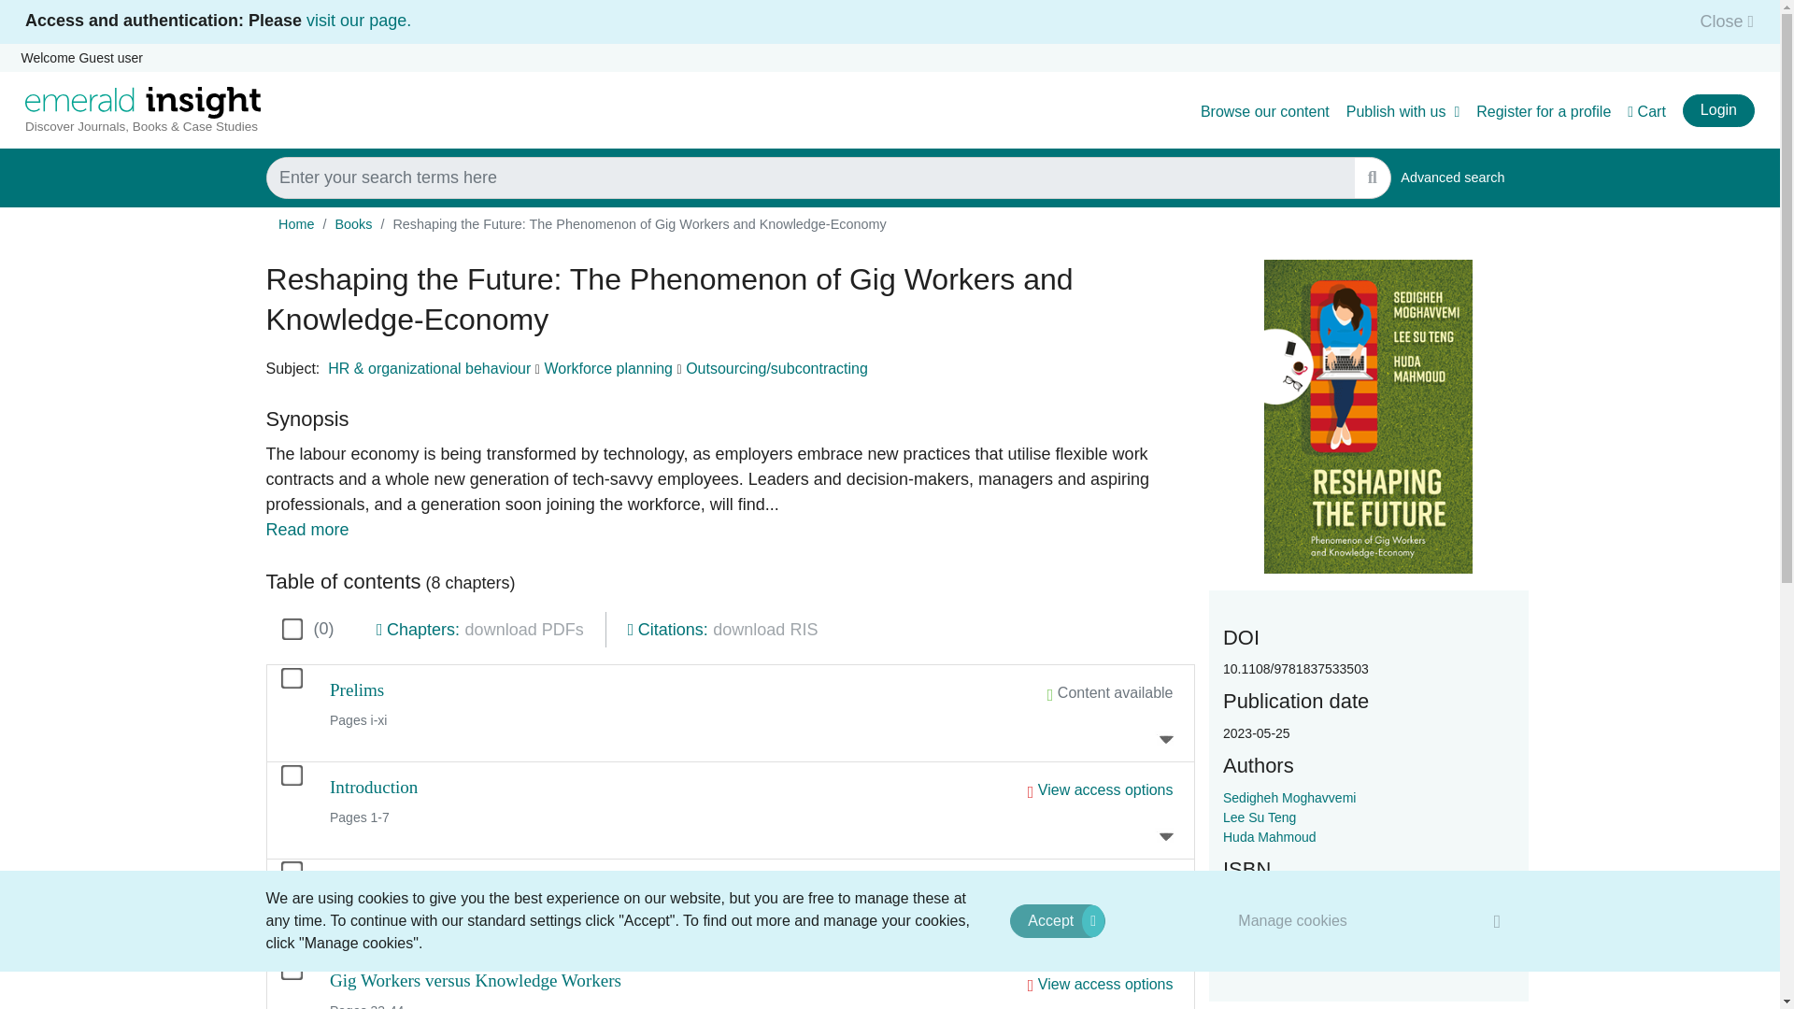 Image resolution: width=1794 pixels, height=1009 pixels. Describe the element at coordinates (359, 21) in the screenshot. I see `visit our page.` at that location.